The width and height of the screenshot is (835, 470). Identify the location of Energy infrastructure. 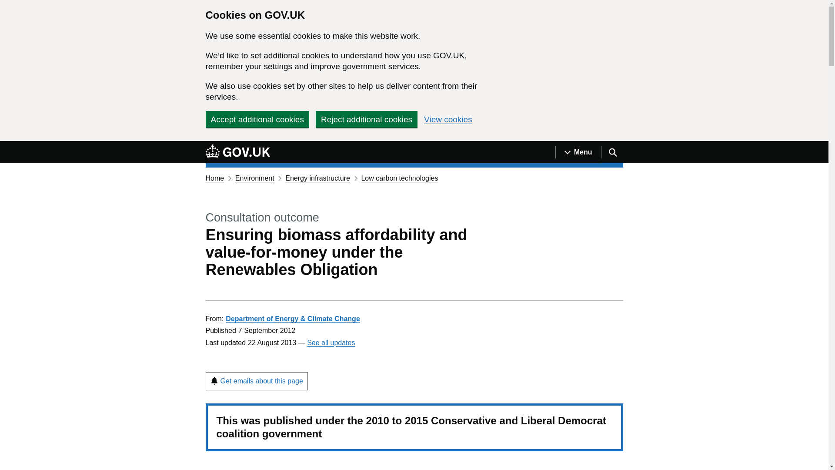
(317, 178).